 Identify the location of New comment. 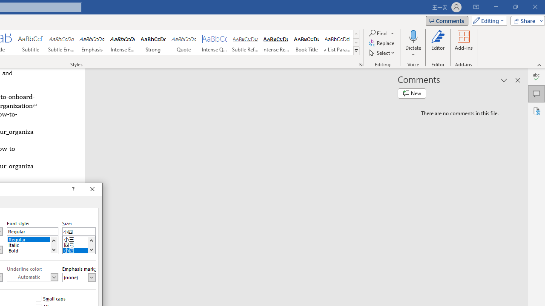
(412, 93).